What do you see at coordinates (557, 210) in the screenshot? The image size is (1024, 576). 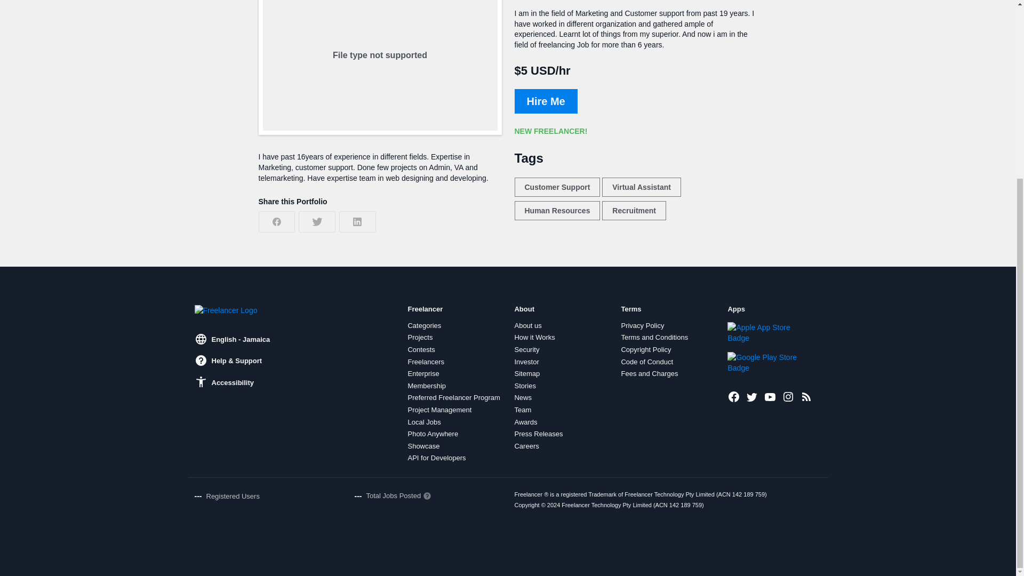 I see `Human Resources` at bounding box center [557, 210].